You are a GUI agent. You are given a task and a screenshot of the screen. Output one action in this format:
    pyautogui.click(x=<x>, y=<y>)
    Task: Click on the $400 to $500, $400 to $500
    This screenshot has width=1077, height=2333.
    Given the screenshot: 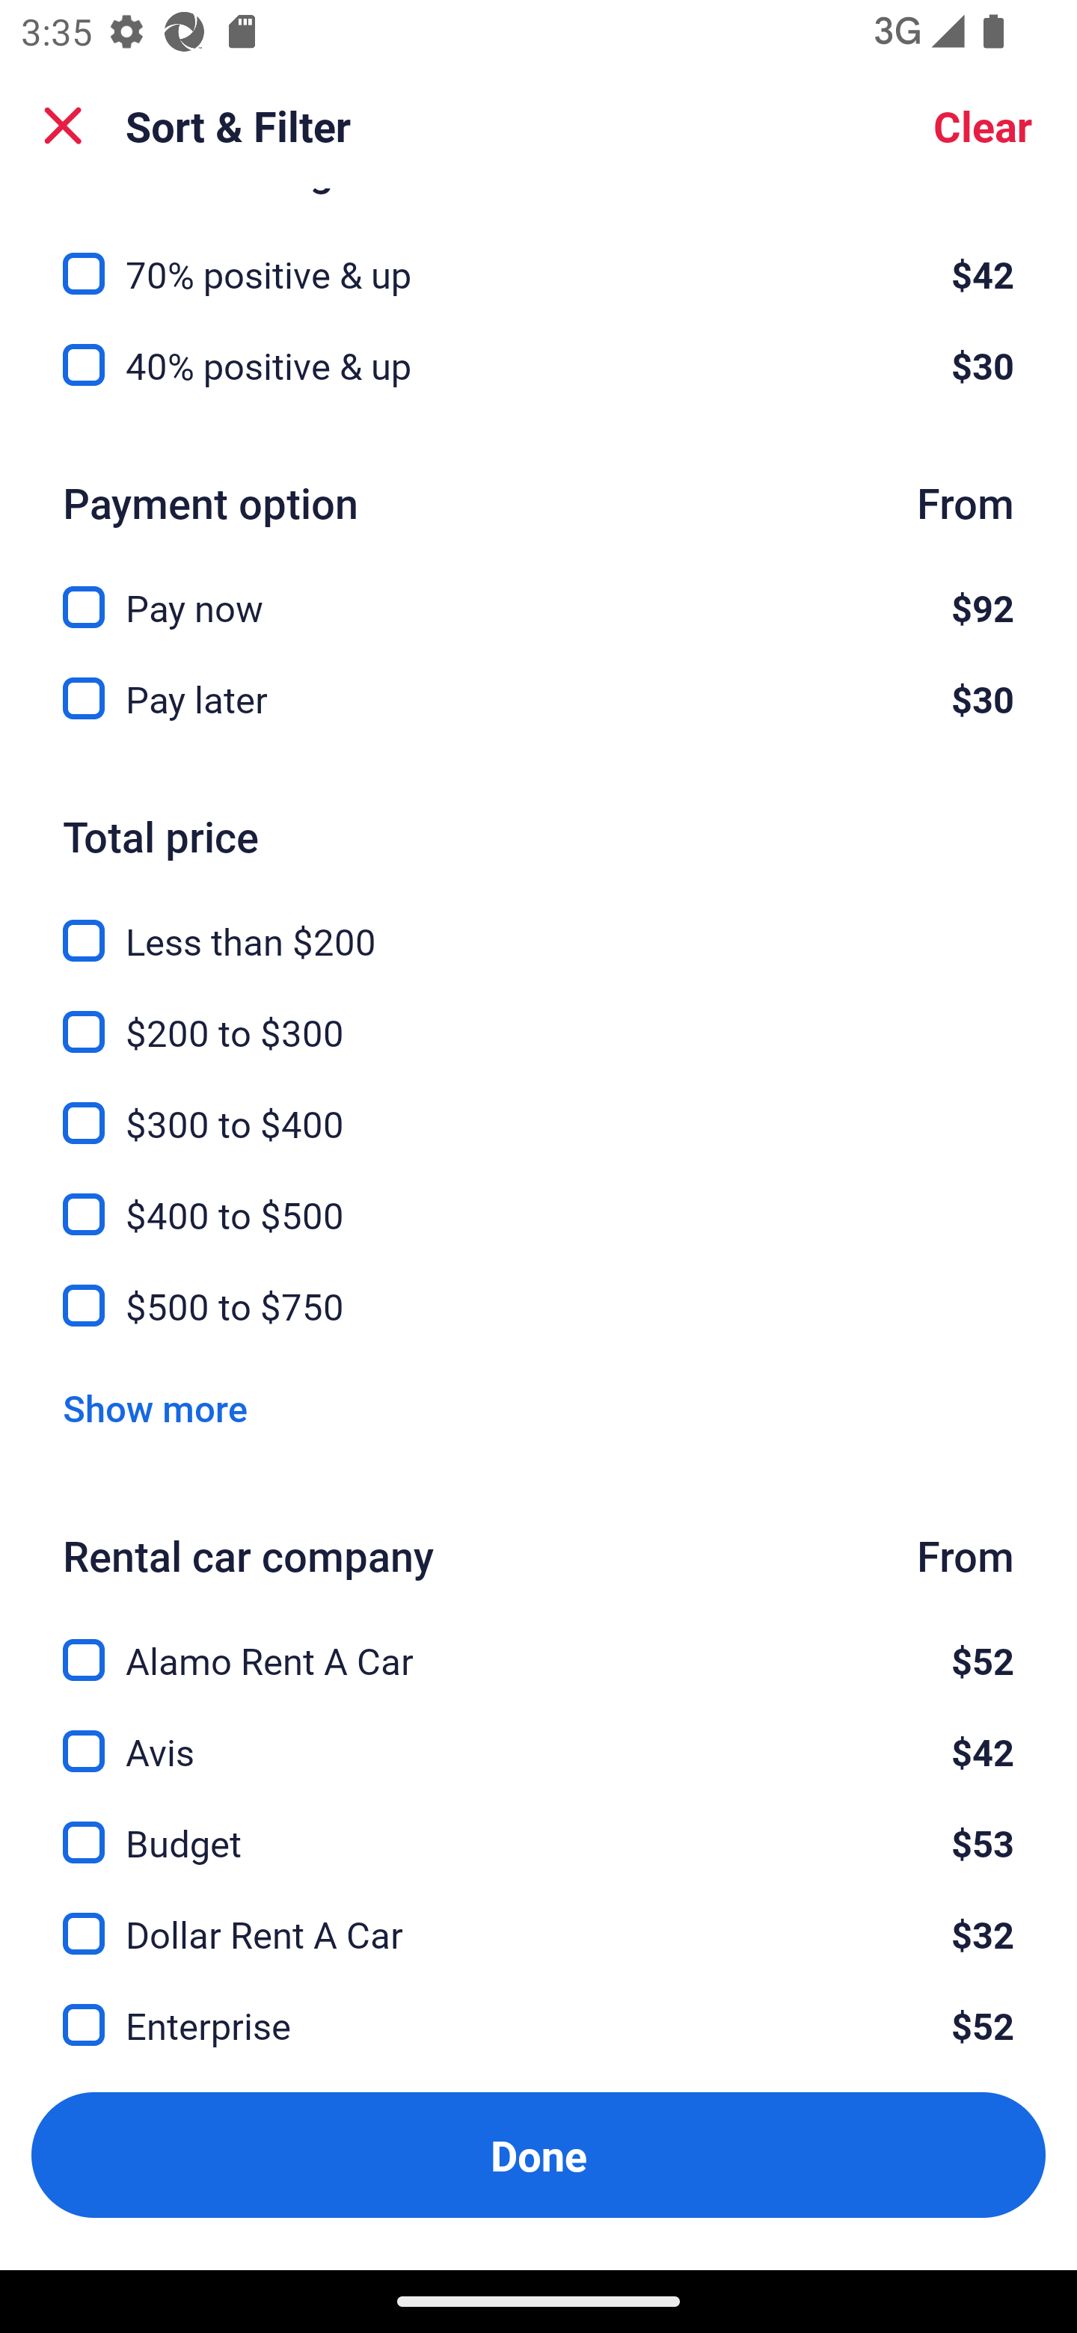 What is the action you would take?
    pyautogui.click(x=538, y=1198)
    